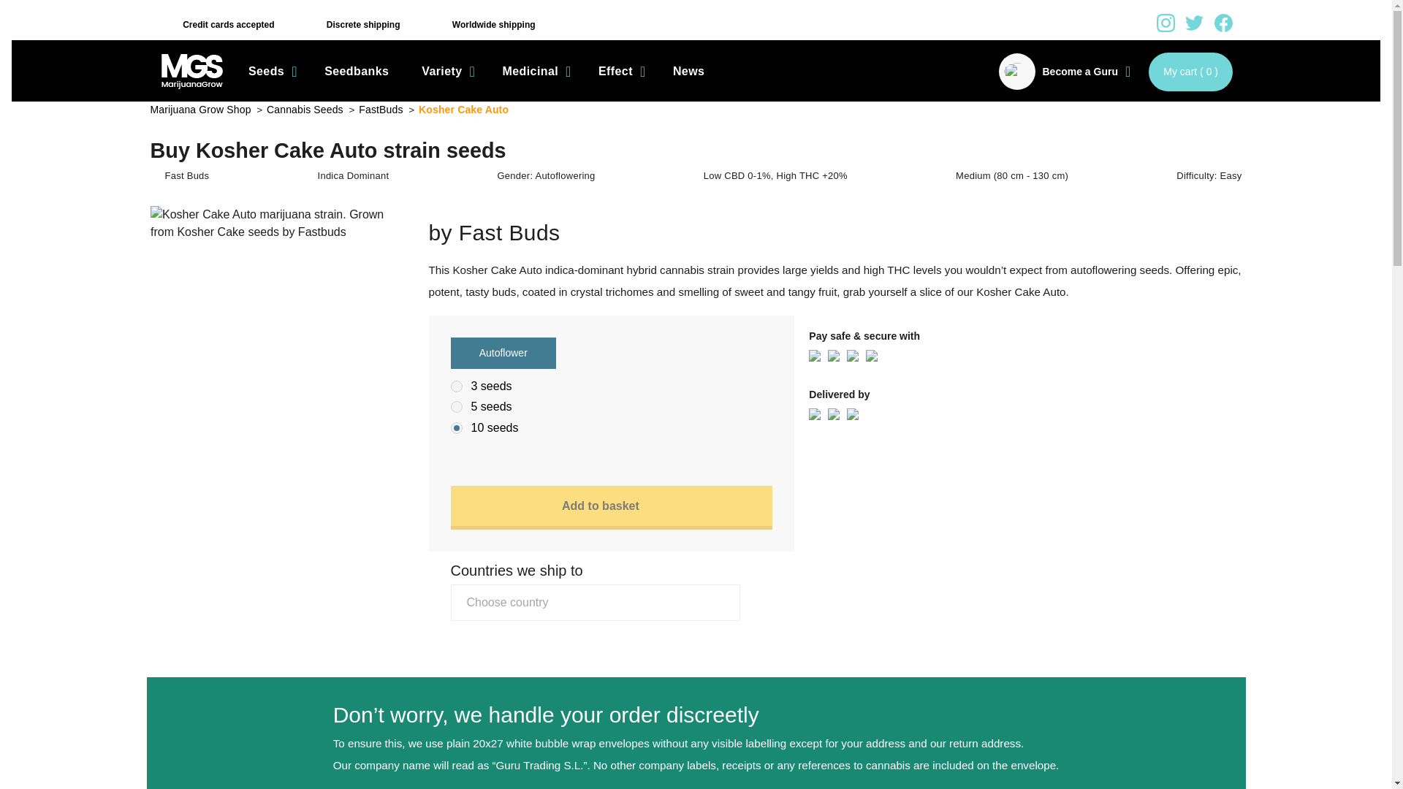 The width and height of the screenshot is (1403, 789). What do you see at coordinates (534, 72) in the screenshot?
I see `Medicinal` at bounding box center [534, 72].